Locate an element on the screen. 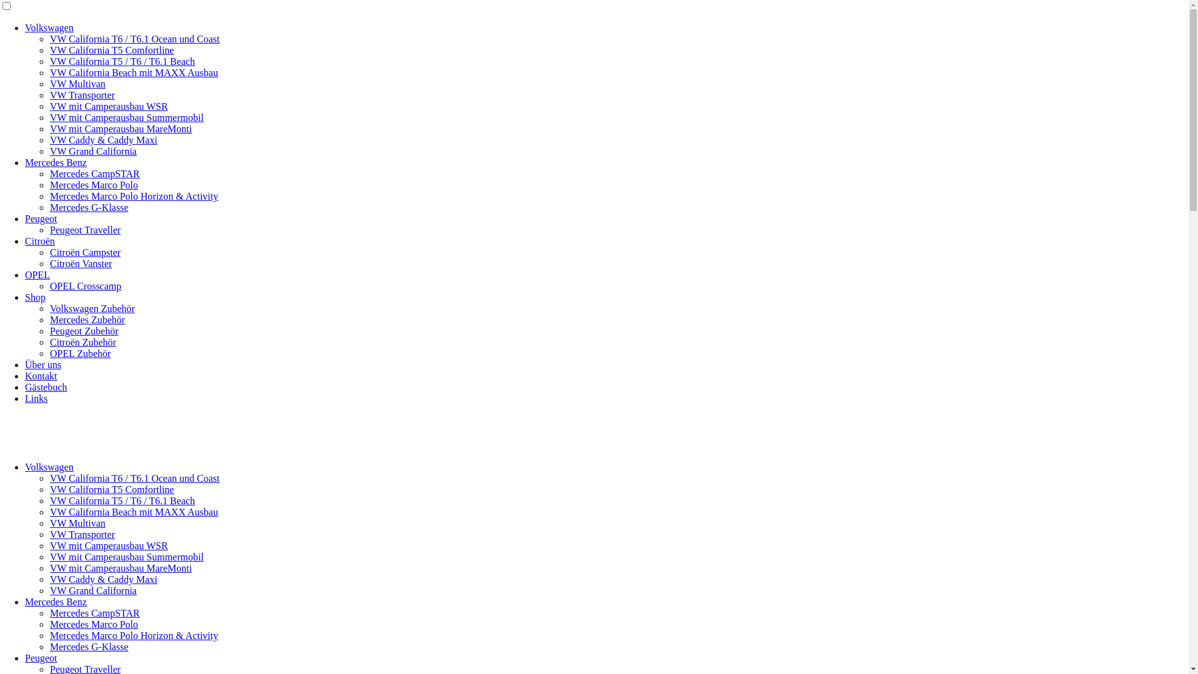 The width and height of the screenshot is (1198, 674). Volkswagen is located at coordinates (49, 467).